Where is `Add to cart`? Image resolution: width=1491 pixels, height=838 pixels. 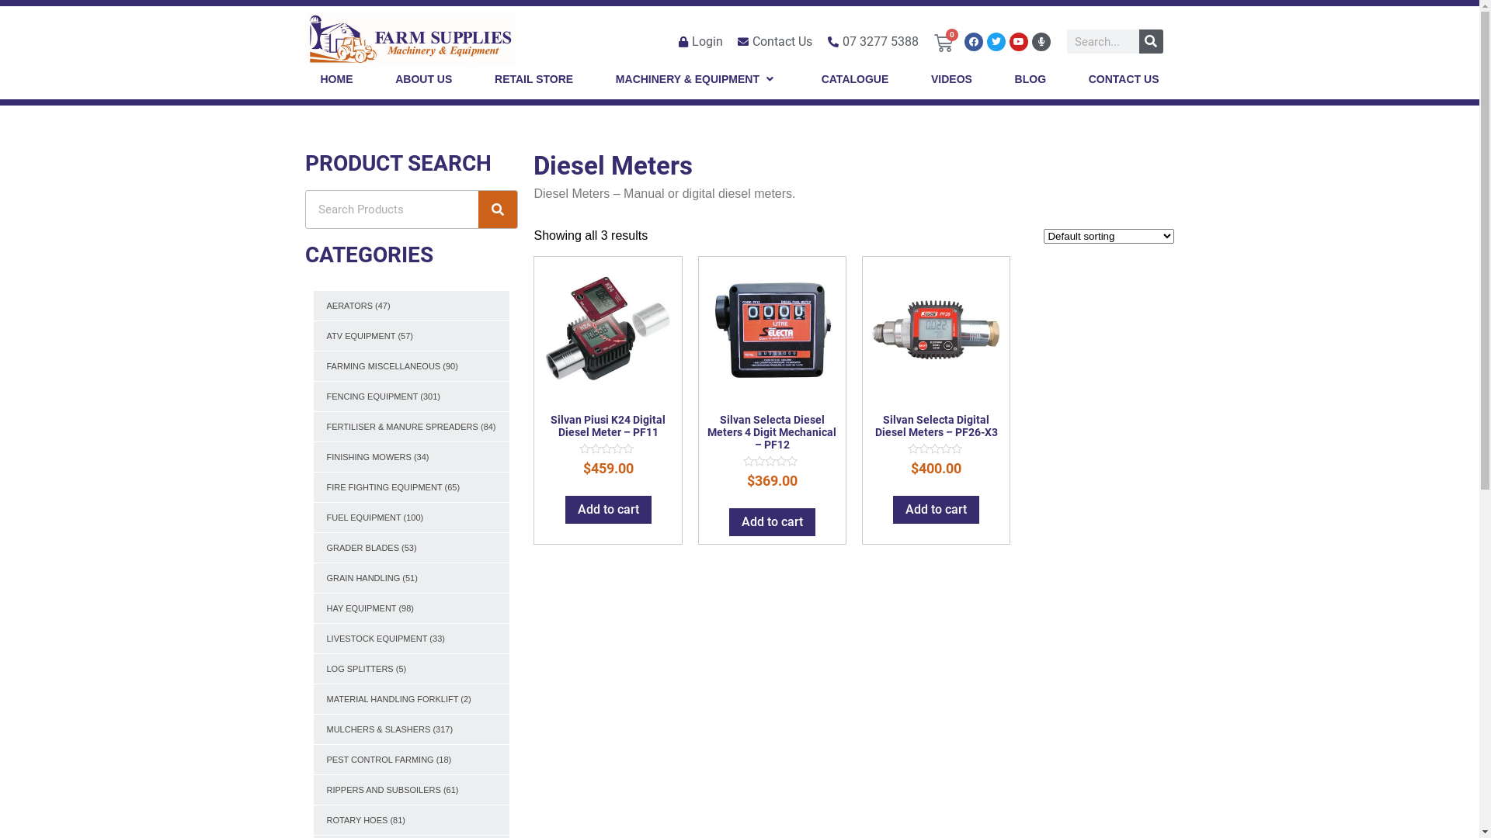 Add to cart is located at coordinates (772, 522).